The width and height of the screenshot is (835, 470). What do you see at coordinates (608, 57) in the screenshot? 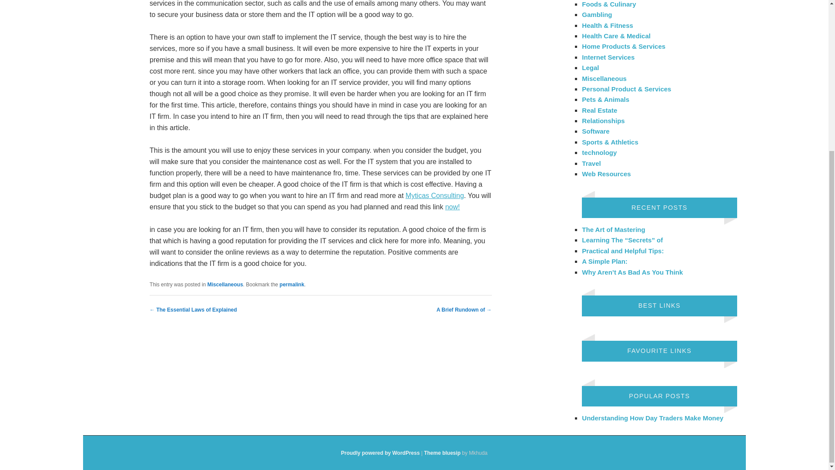
I see `Internet Services` at bounding box center [608, 57].